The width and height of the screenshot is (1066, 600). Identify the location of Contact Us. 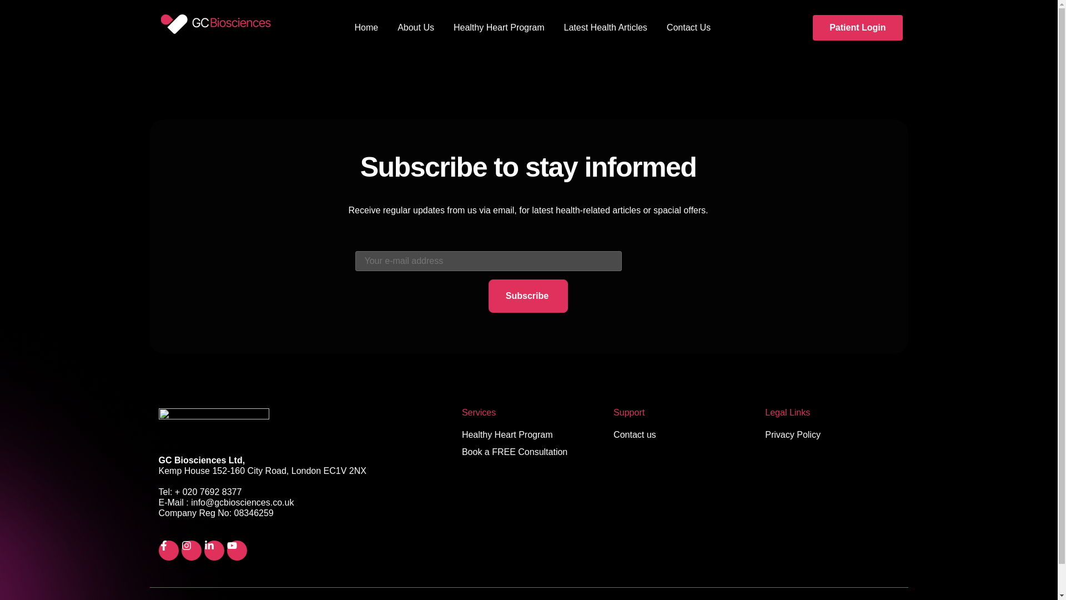
(688, 27).